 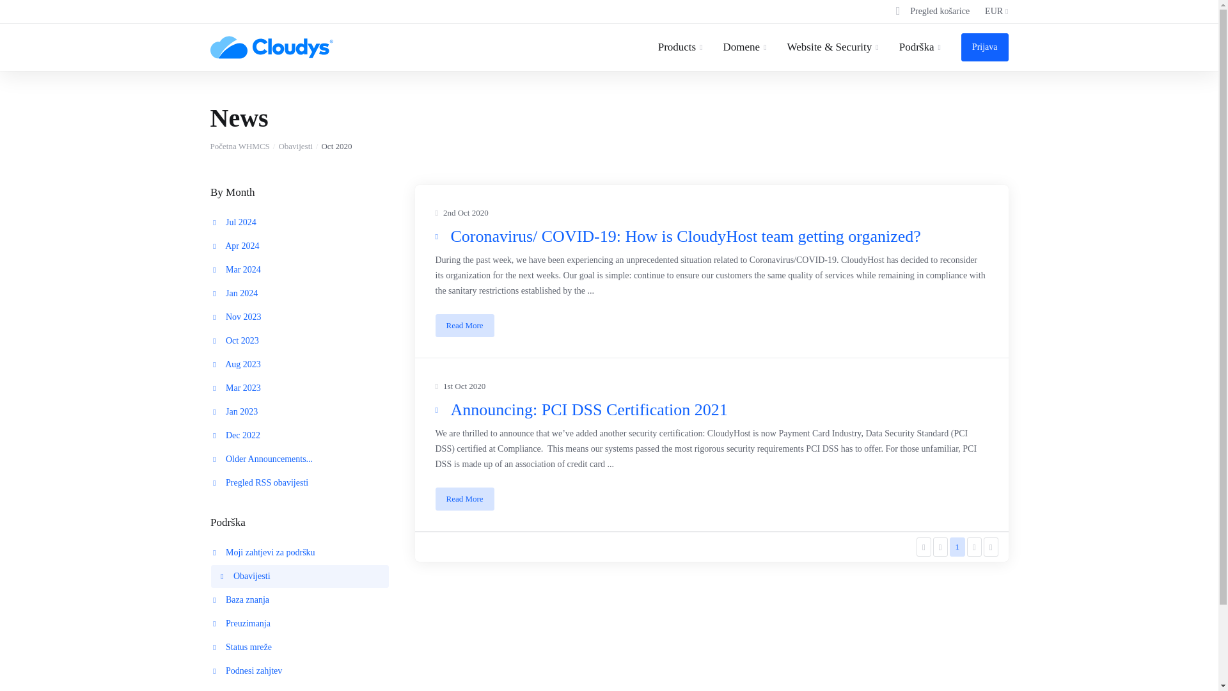 I want to click on Products, so click(x=681, y=47).